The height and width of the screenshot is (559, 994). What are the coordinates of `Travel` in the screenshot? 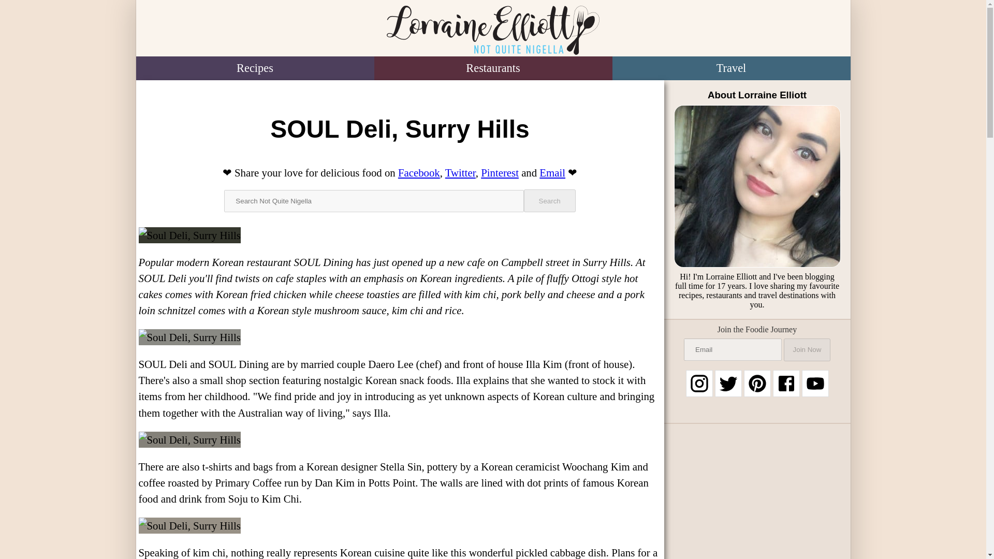 It's located at (731, 68).